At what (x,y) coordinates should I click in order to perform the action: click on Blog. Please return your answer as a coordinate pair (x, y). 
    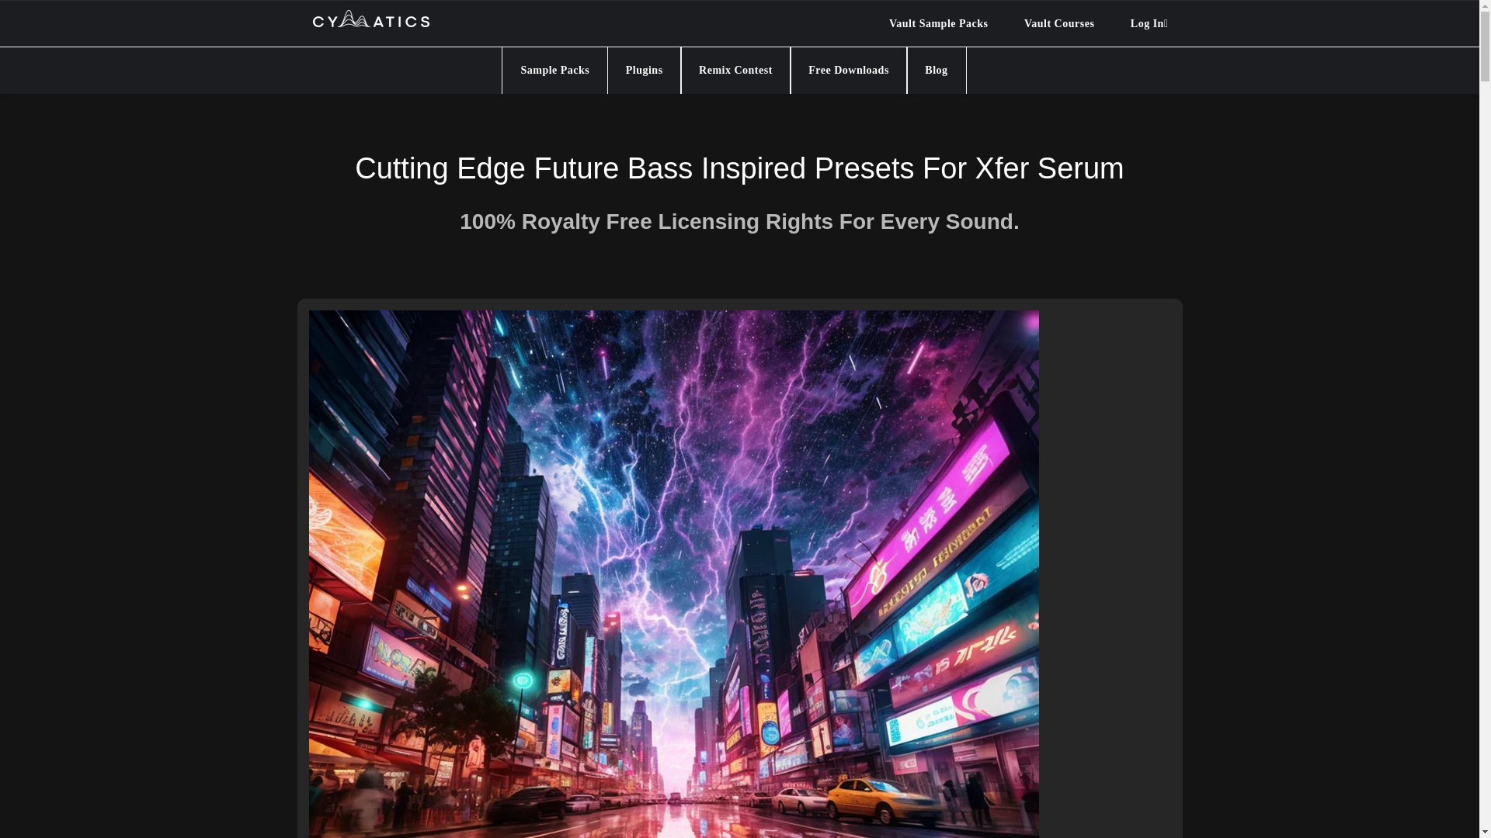
    Looking at the image, I should click on (937, 70).